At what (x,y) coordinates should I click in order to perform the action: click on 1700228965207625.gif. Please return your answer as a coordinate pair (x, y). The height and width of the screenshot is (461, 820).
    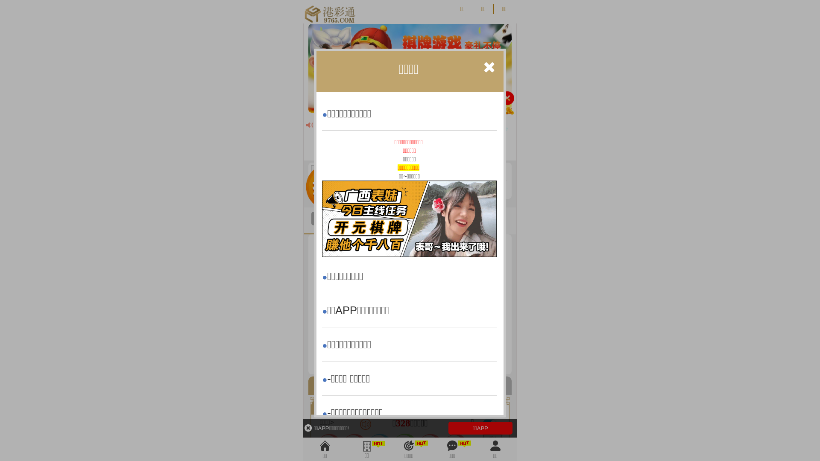
    Looking at the image, I should click on (409, 219).